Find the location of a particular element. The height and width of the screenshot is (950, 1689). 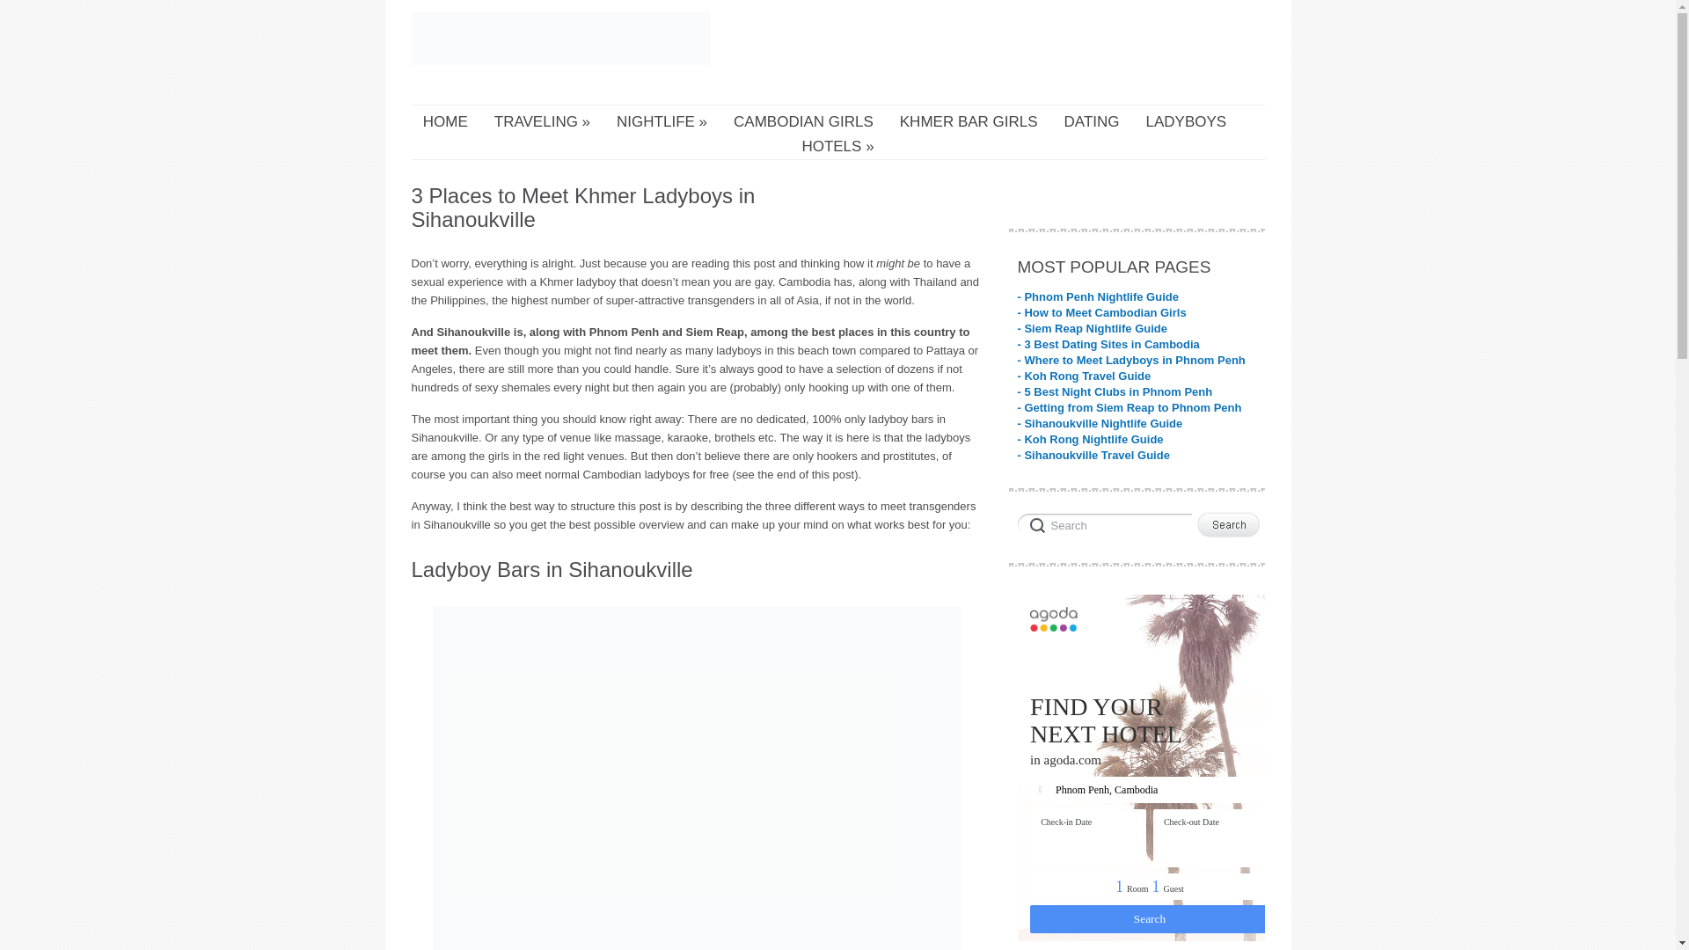

KHMER BAR GIRLS is located at coordinates (969, 122).